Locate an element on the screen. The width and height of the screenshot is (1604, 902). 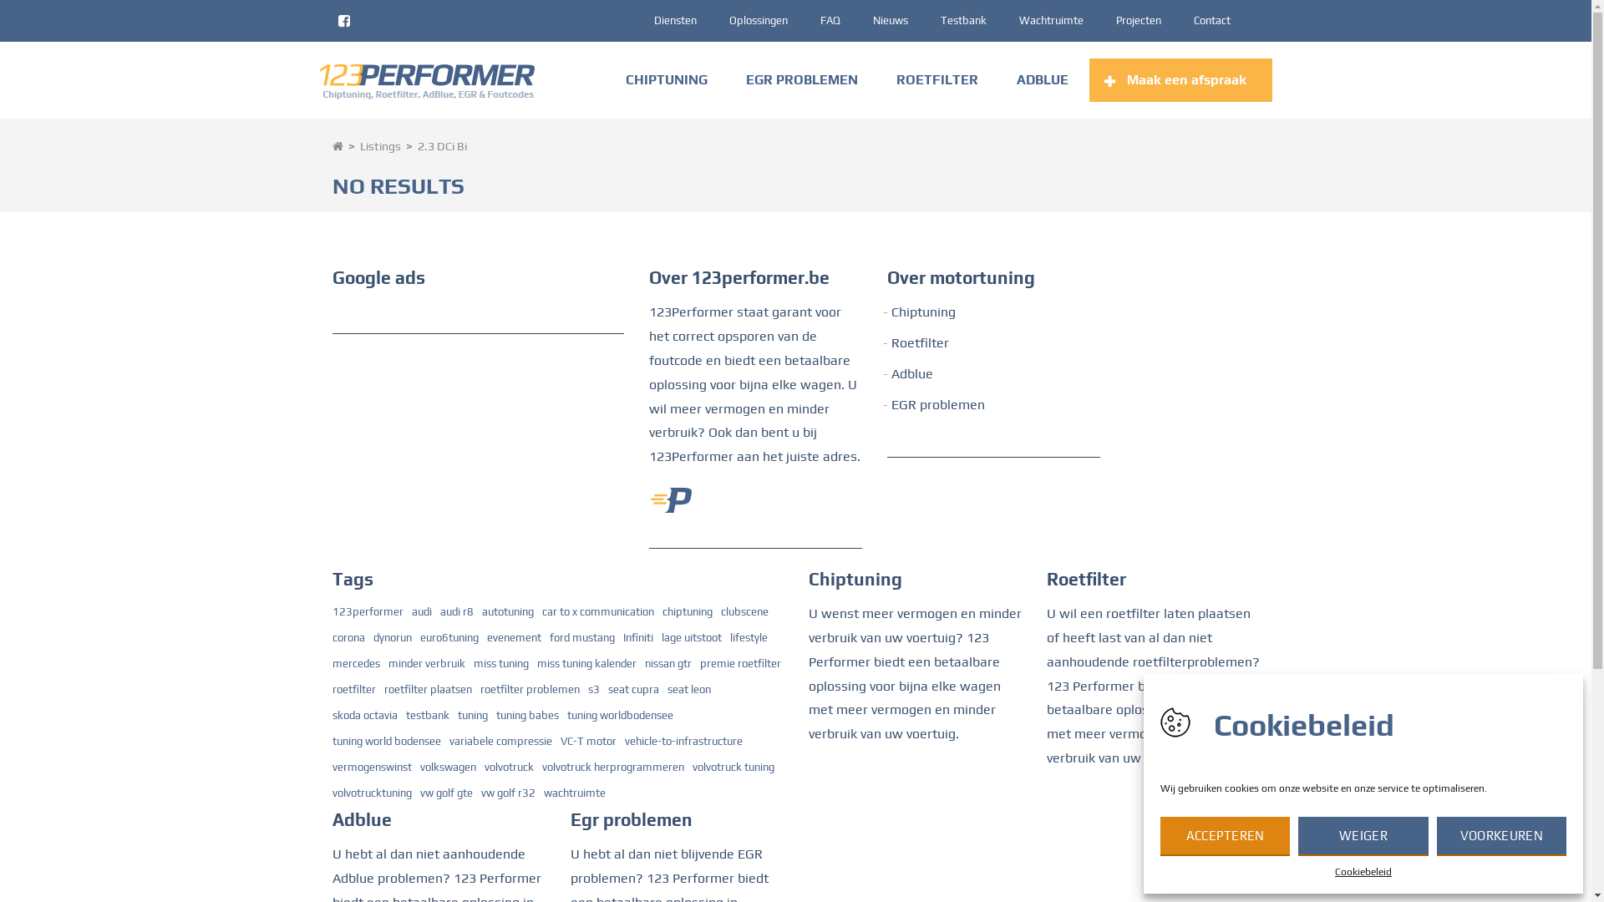
lage uitstoot is located at coordinates (692, 638).